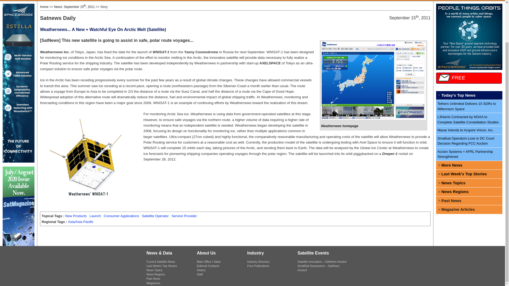 Image resolution: width=509 pixels, height=286 pixels. What do you see at coordinates (469, 130) in the screenshot?
I see `Maxar Intends to Acquire Vricon, Inc.` at bounding box center [469, 130].